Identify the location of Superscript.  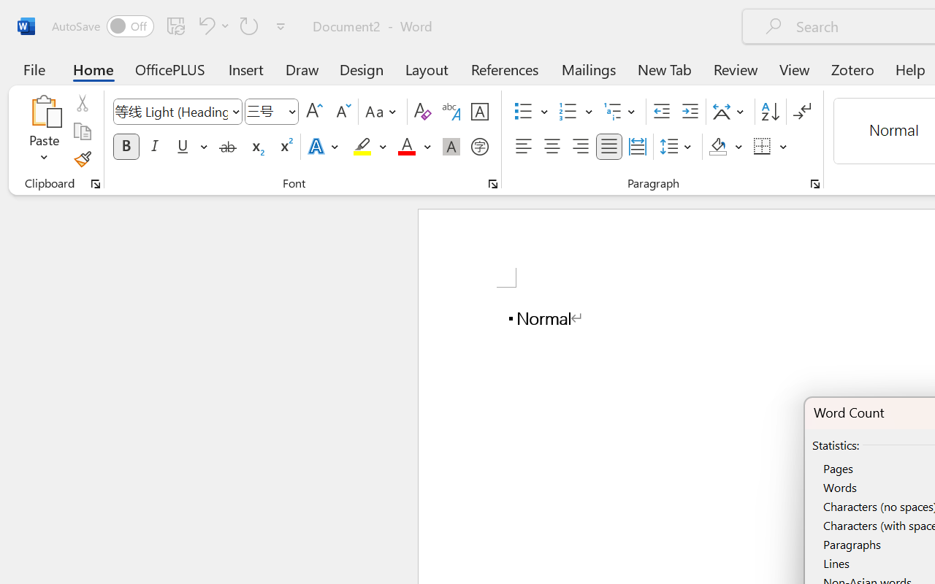
(285, 147).